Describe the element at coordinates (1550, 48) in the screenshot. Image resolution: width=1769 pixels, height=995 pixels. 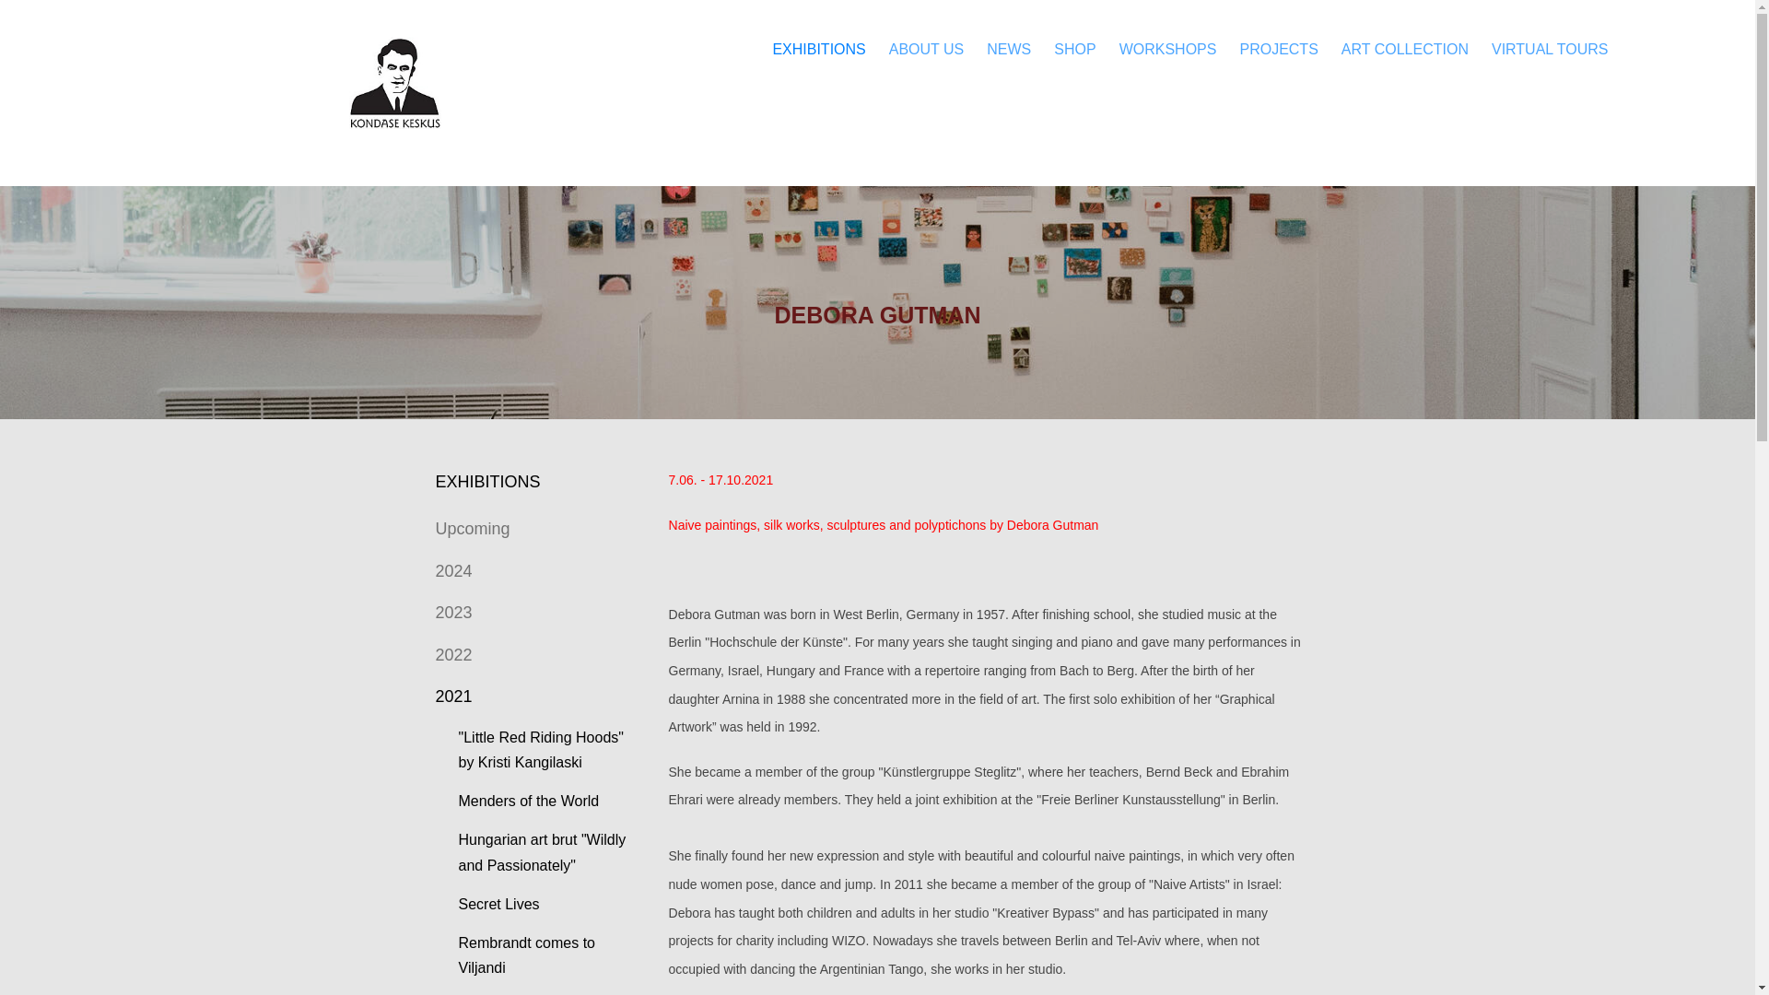
I see `VIRTUAL TOURS` at that location.